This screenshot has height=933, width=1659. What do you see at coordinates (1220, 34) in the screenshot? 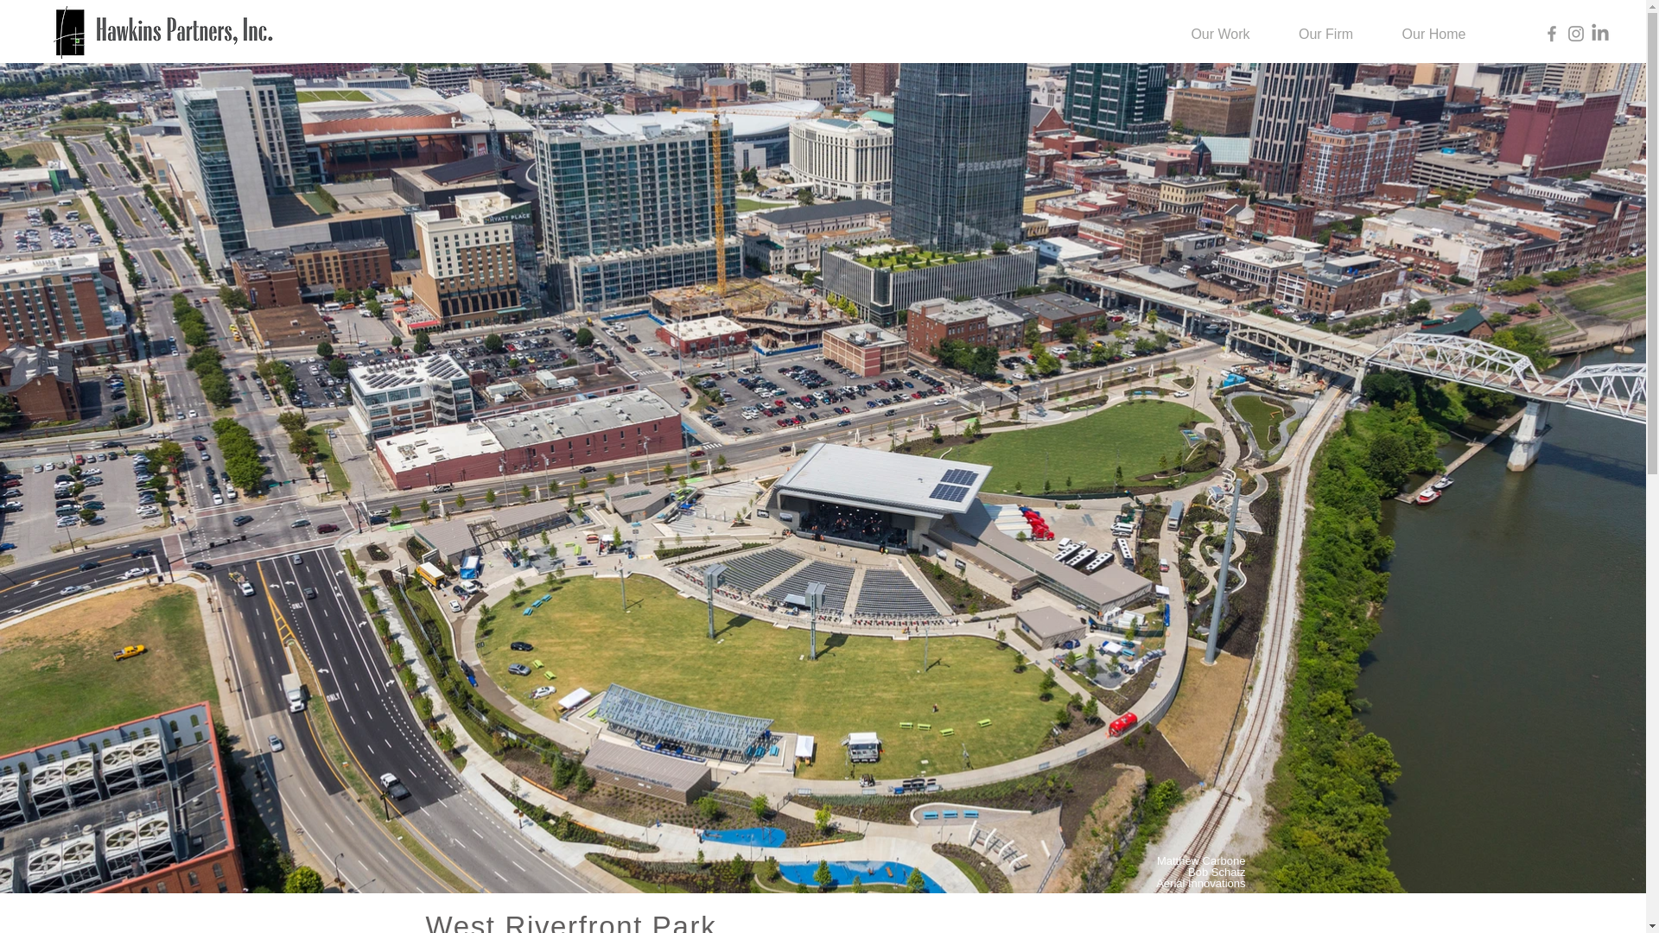
I see `Our Work` at bounding box center [1220, 34].